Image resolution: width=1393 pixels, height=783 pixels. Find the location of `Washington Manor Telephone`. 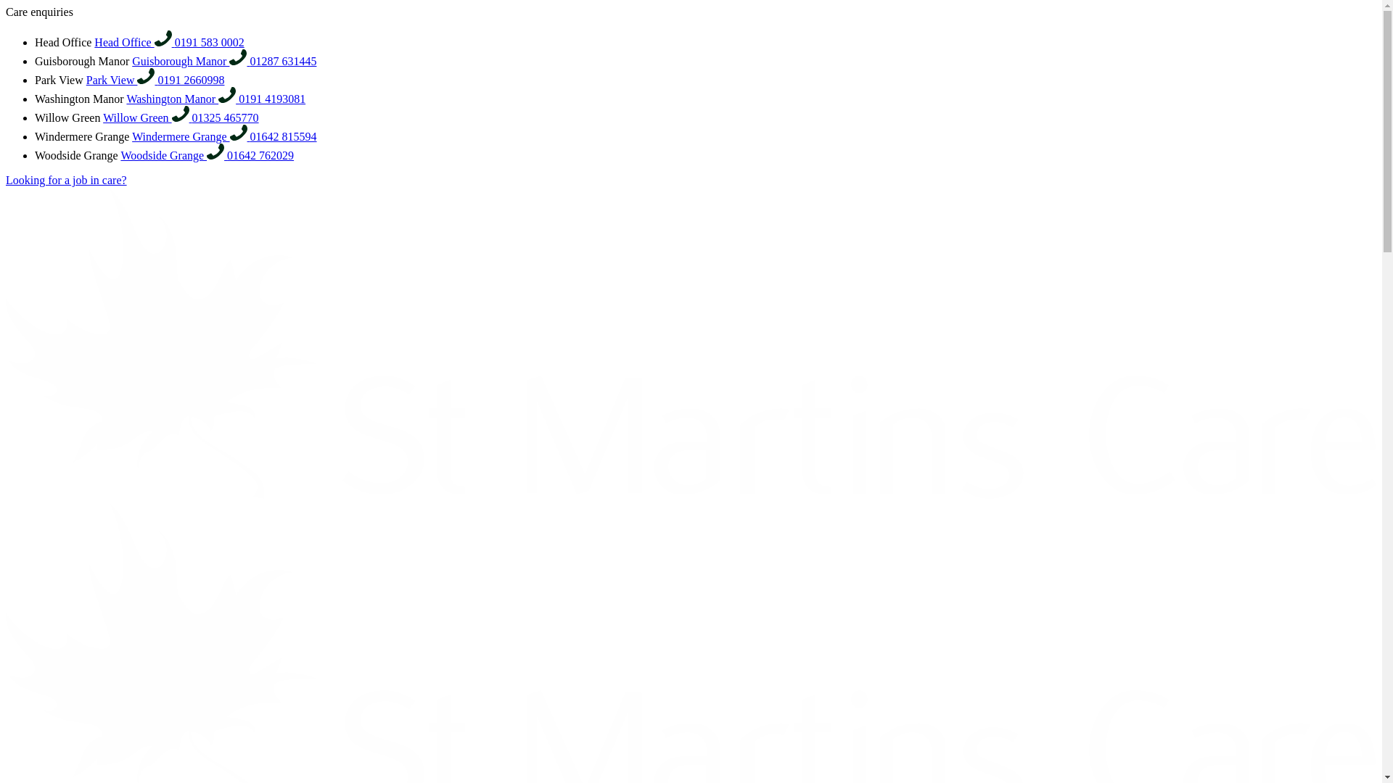

Washington Manor Telephone is located at coordinates (182, 99).